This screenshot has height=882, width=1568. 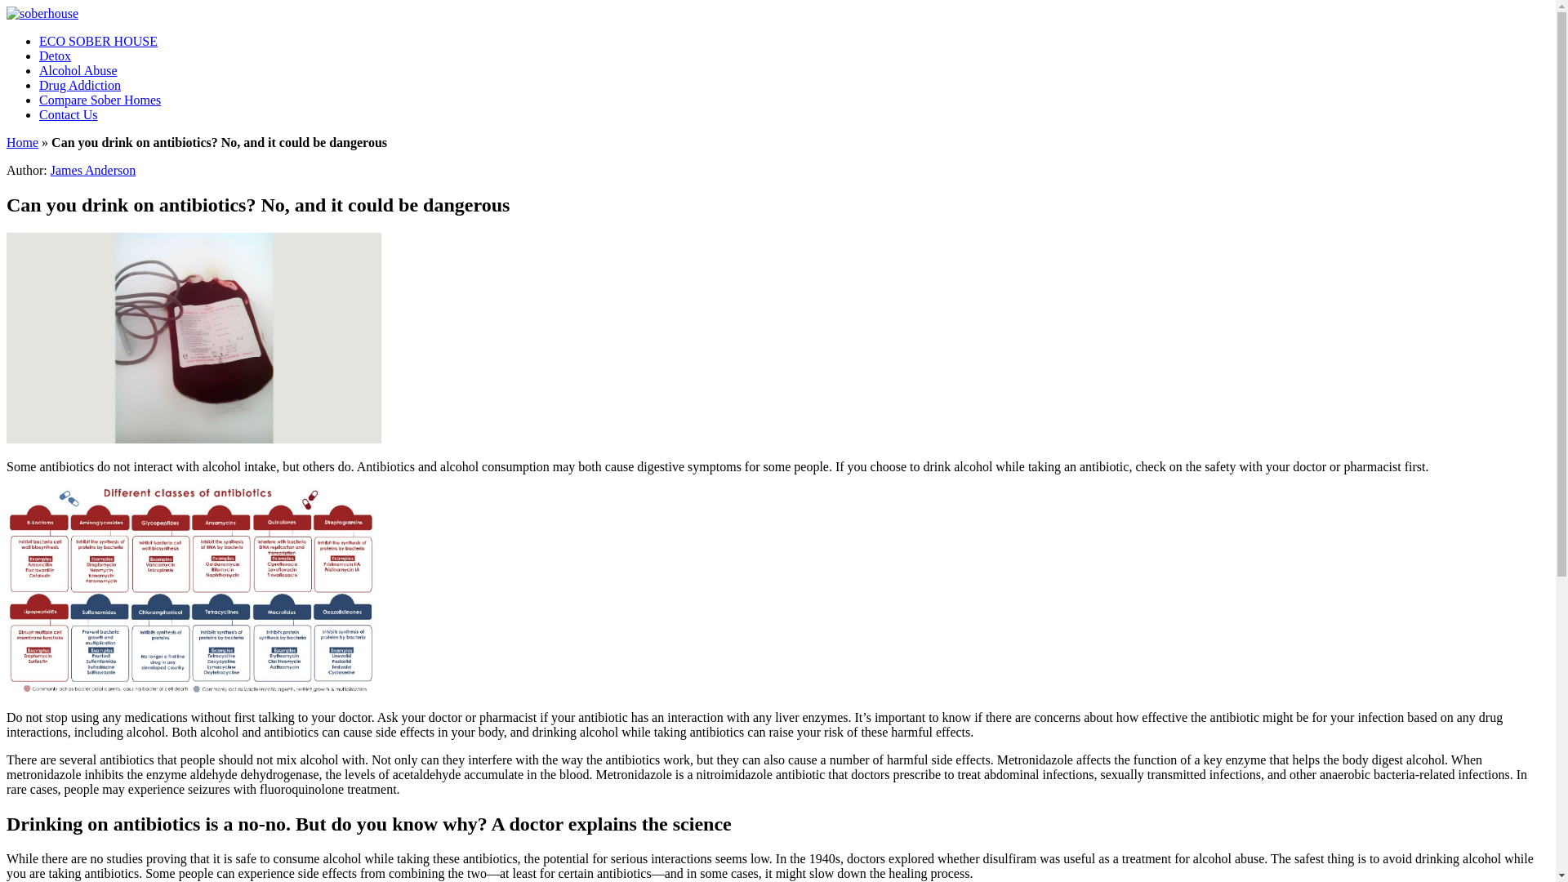 I want to click on Home, so click(x=21, y=142).